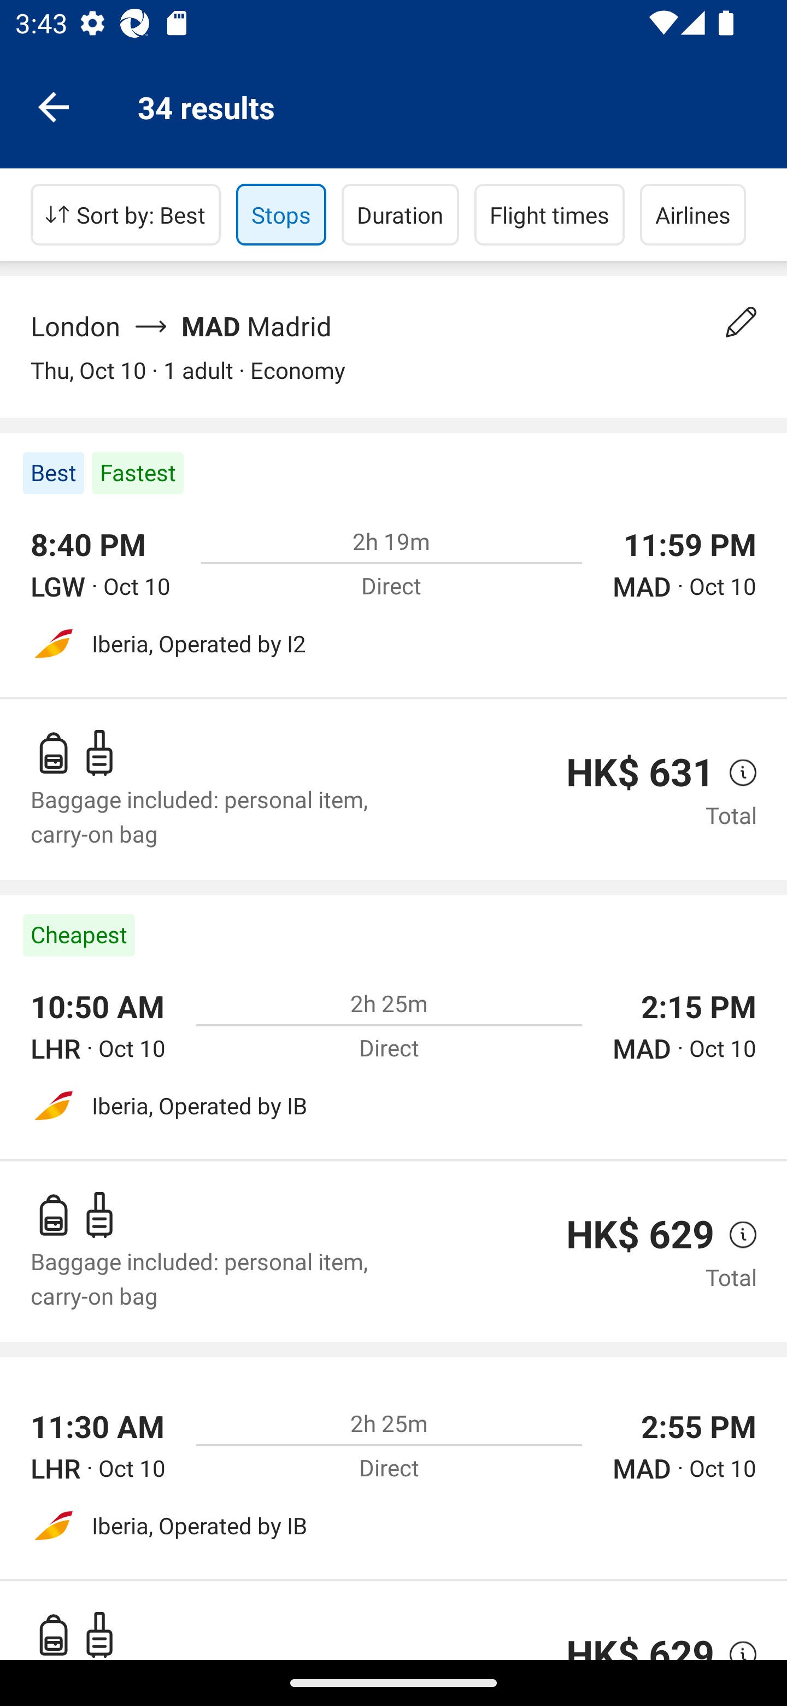 The height and width of the screenshot is (1706, 787). What do you see at coordinates (735, 772) in the screenshot?
I see `view price details, opens a pop-up` at bounding box center [735, 772].